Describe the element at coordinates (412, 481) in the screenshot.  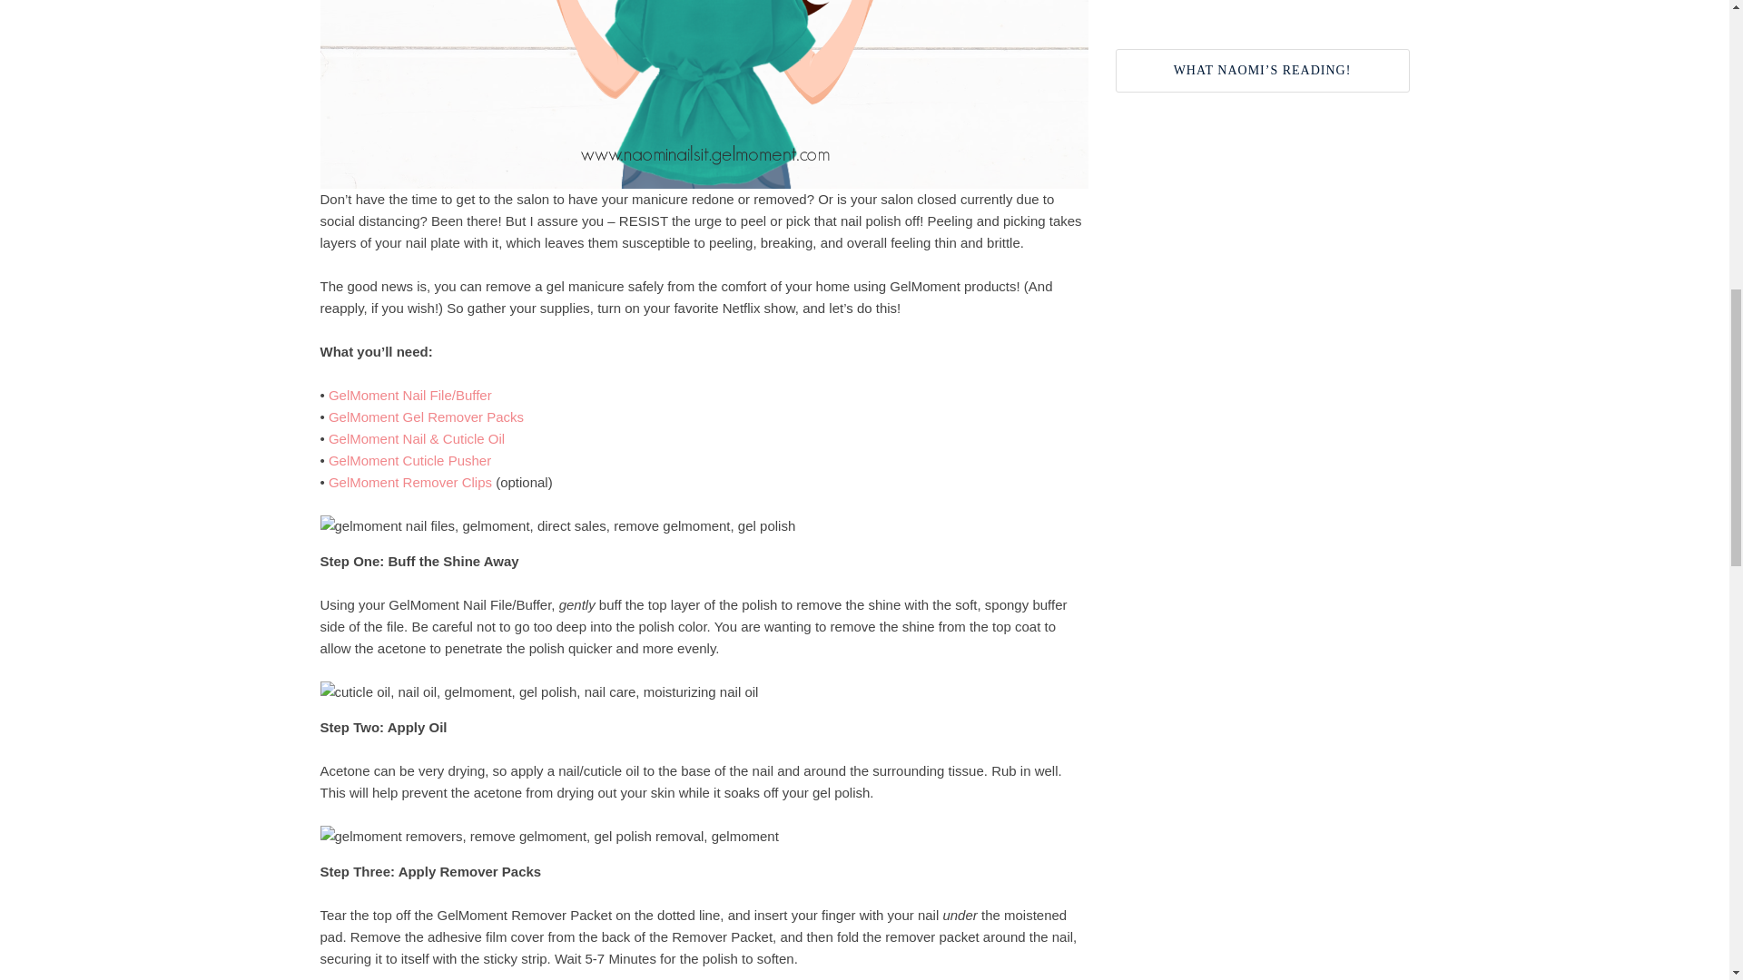
I see `GelMoment Remover Clips` at that location.